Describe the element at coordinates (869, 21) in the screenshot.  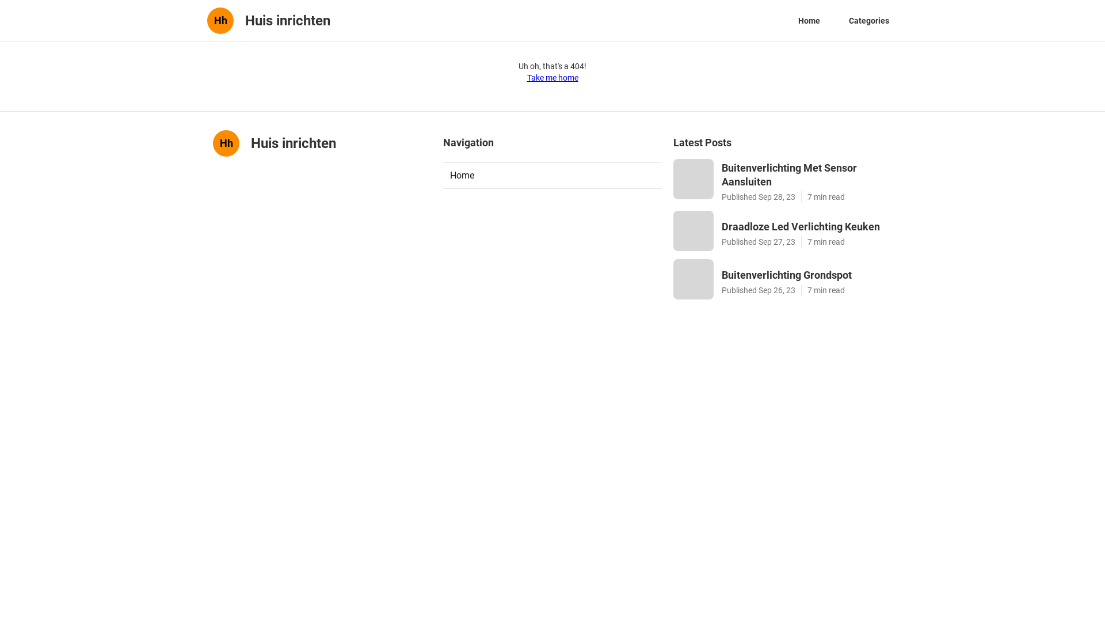
I see `Categories` at that location.